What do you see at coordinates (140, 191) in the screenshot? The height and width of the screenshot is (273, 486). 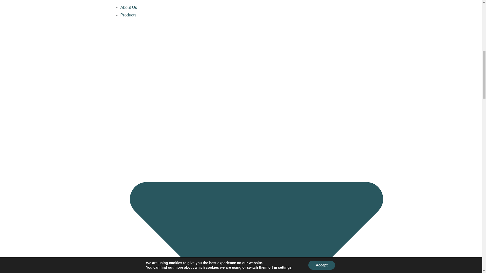 I see `Floor grates` at bounding box center [140, 191].